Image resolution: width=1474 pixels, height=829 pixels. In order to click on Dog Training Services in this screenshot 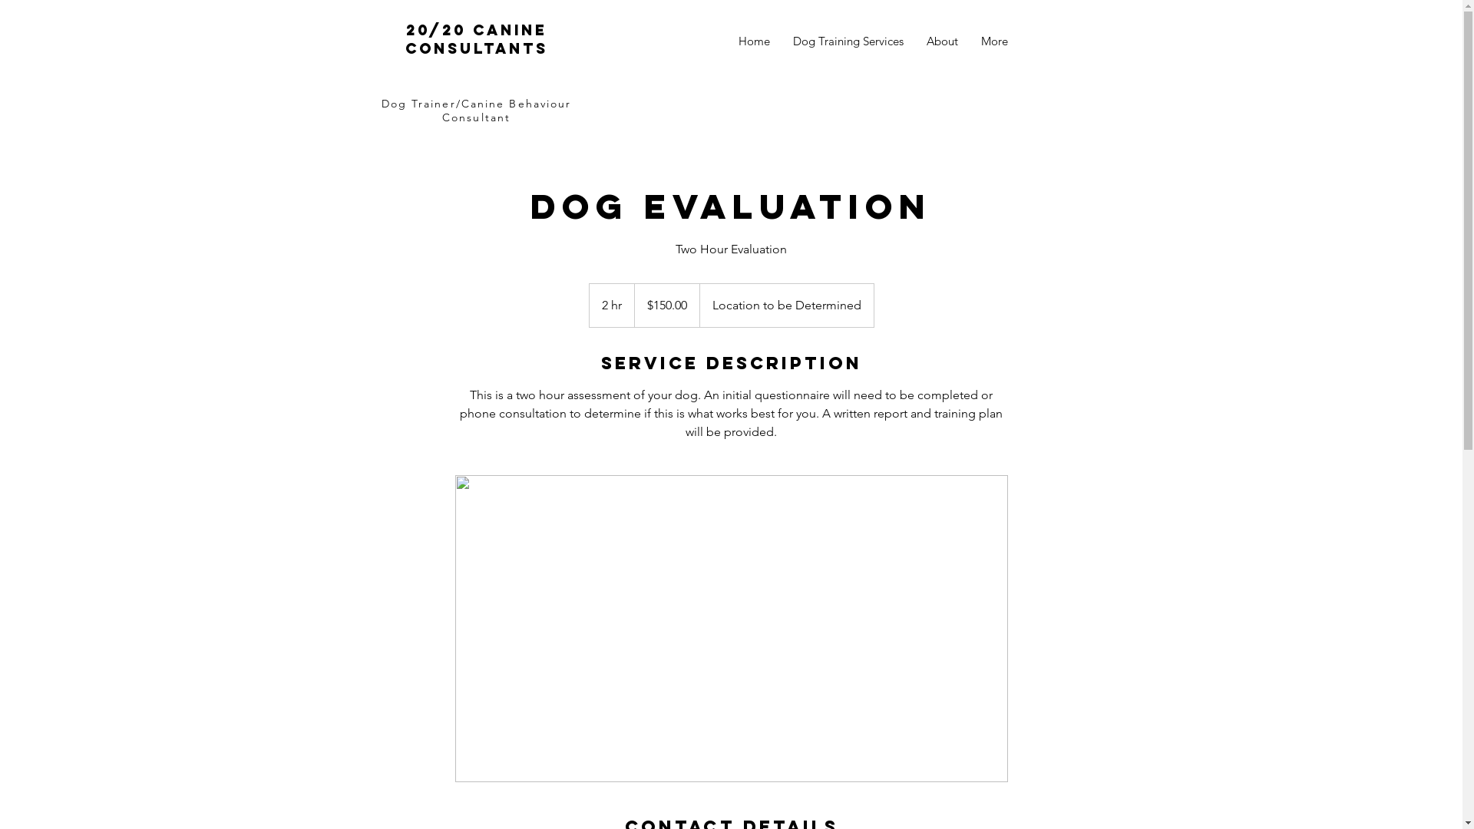, I will do `click(848, 41)`.